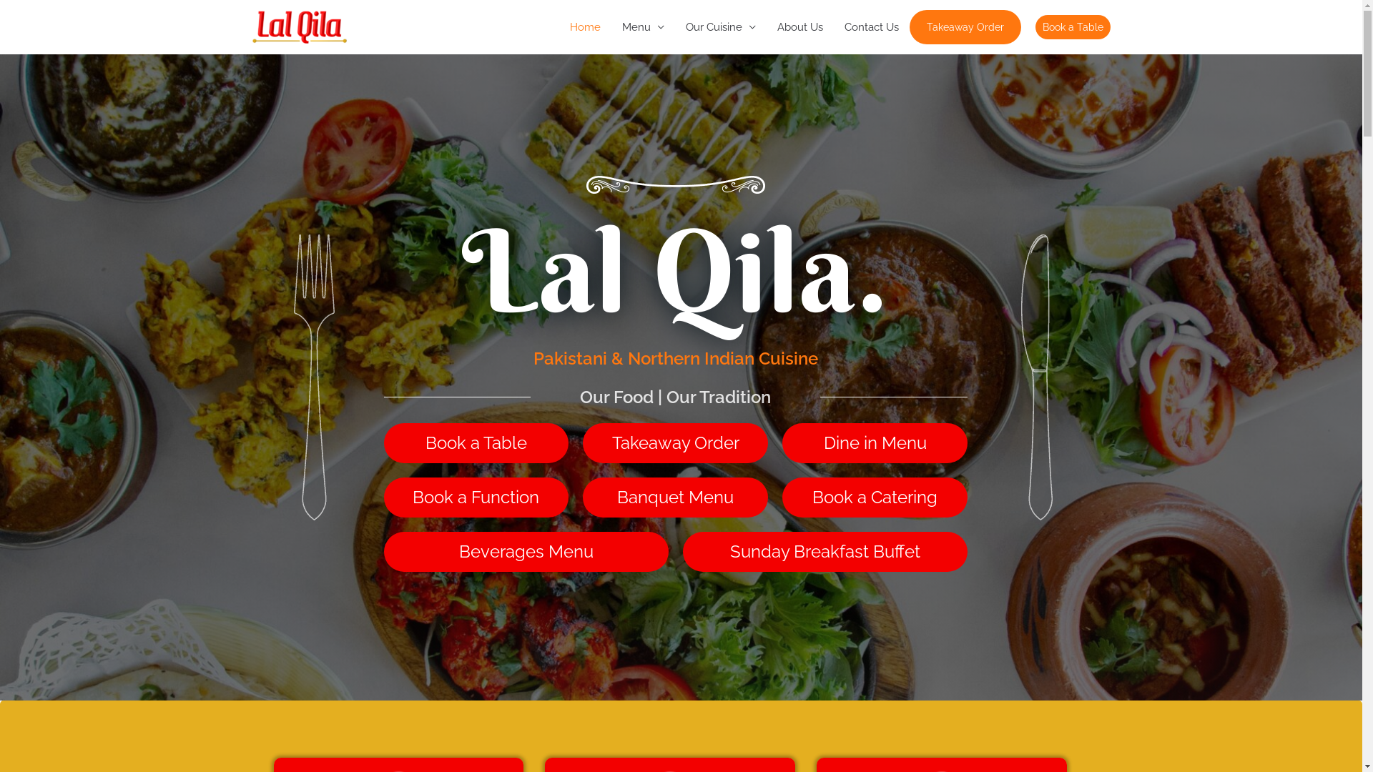 This screenshot has height=772, width=1373. What do you see at coordinates (875, 498) in the screenshot?
I see `Book a Catering` at bounding box center [875, 498].